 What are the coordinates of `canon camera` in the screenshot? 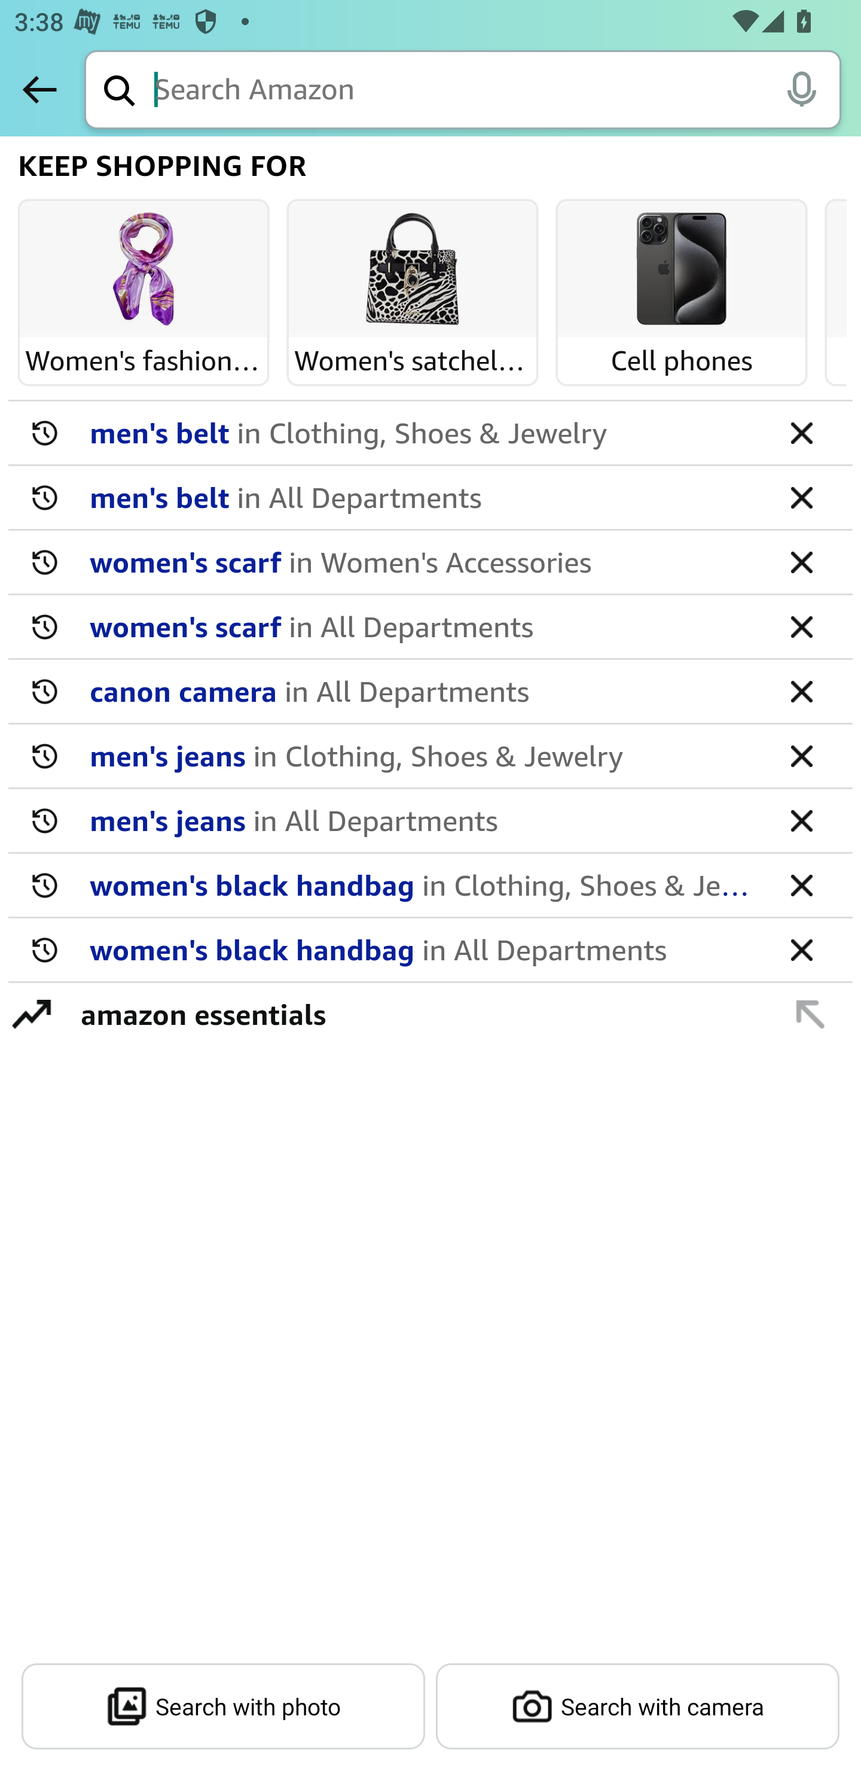 It's located at (423, 690).